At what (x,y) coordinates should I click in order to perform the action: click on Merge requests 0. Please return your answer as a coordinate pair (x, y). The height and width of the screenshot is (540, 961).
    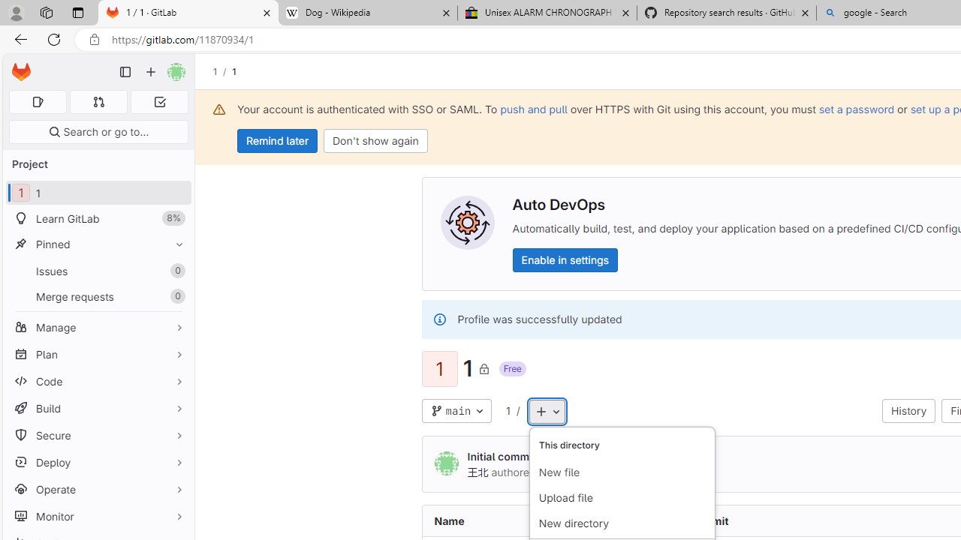
    Looking at the image, I should click on (99, 102).